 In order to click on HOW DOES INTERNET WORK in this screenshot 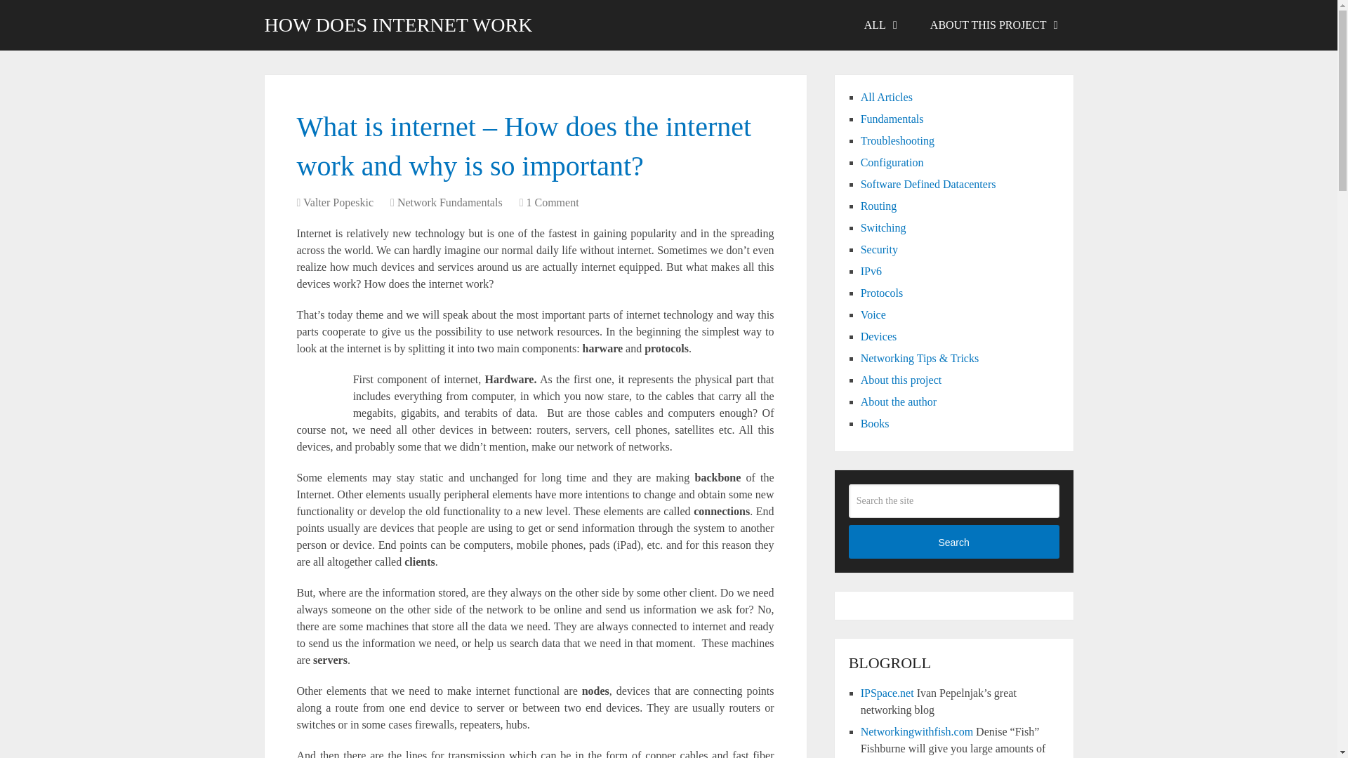, I will do `click(398, 25)`.